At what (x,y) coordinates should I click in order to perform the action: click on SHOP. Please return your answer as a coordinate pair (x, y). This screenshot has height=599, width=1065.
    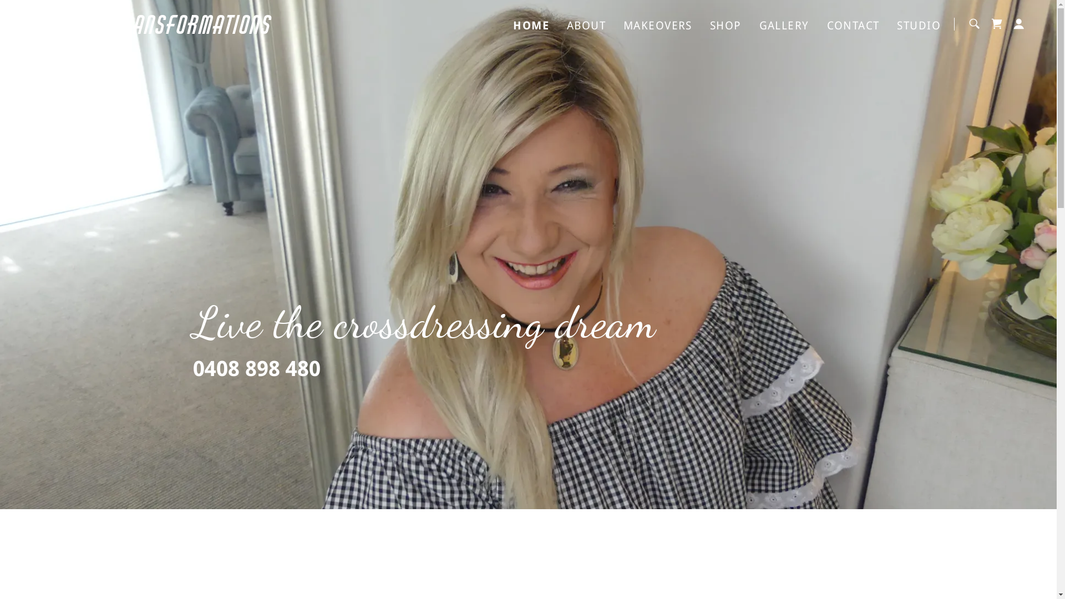
    Looking at the image, I should click on (726, 26).